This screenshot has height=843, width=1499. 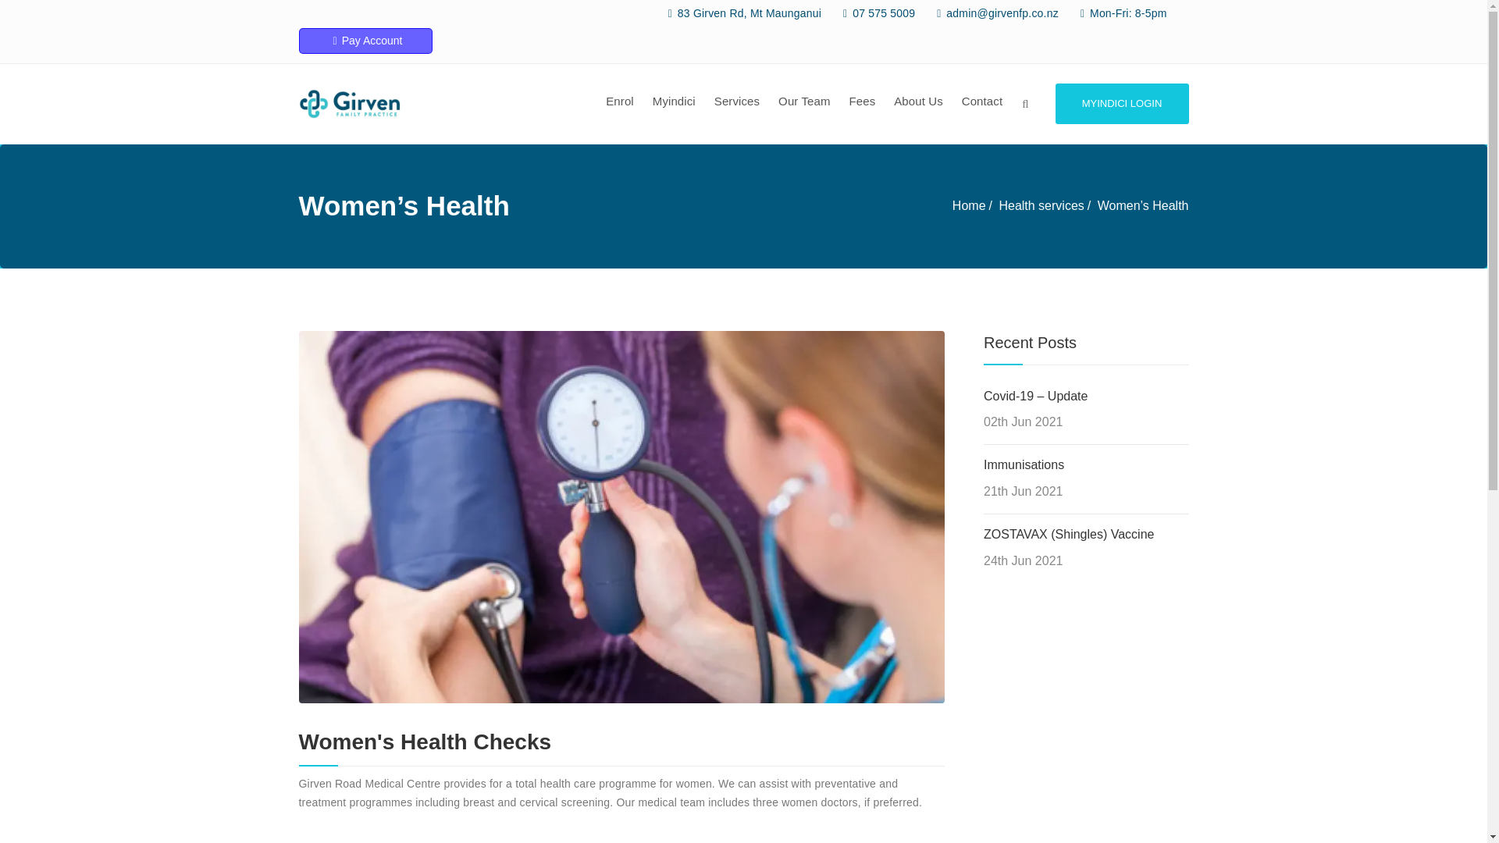 What do you see at coordinates (804, 103) in the screenshot?
I see `Our Team` at bounding box center [804, 103].